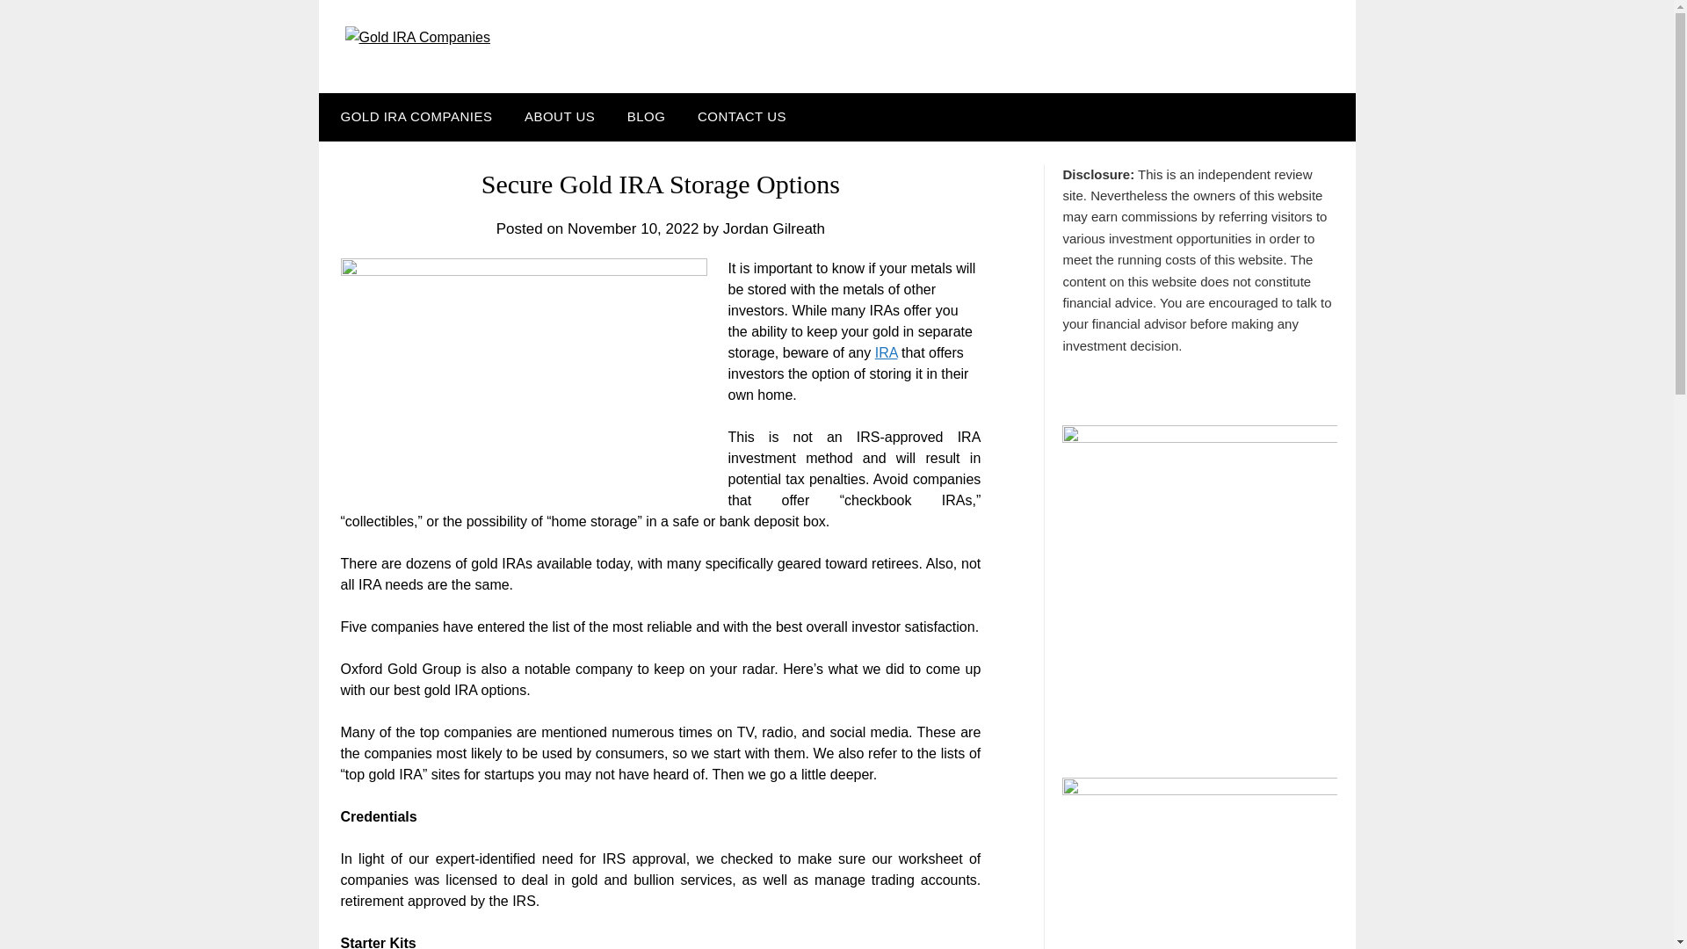 Image resolution: width=1687 pixels, height=949 pixels. Describe the element at coordinates (412, 116) in the screenshot. I see `GOLD IRA COMPANIES` at that location.